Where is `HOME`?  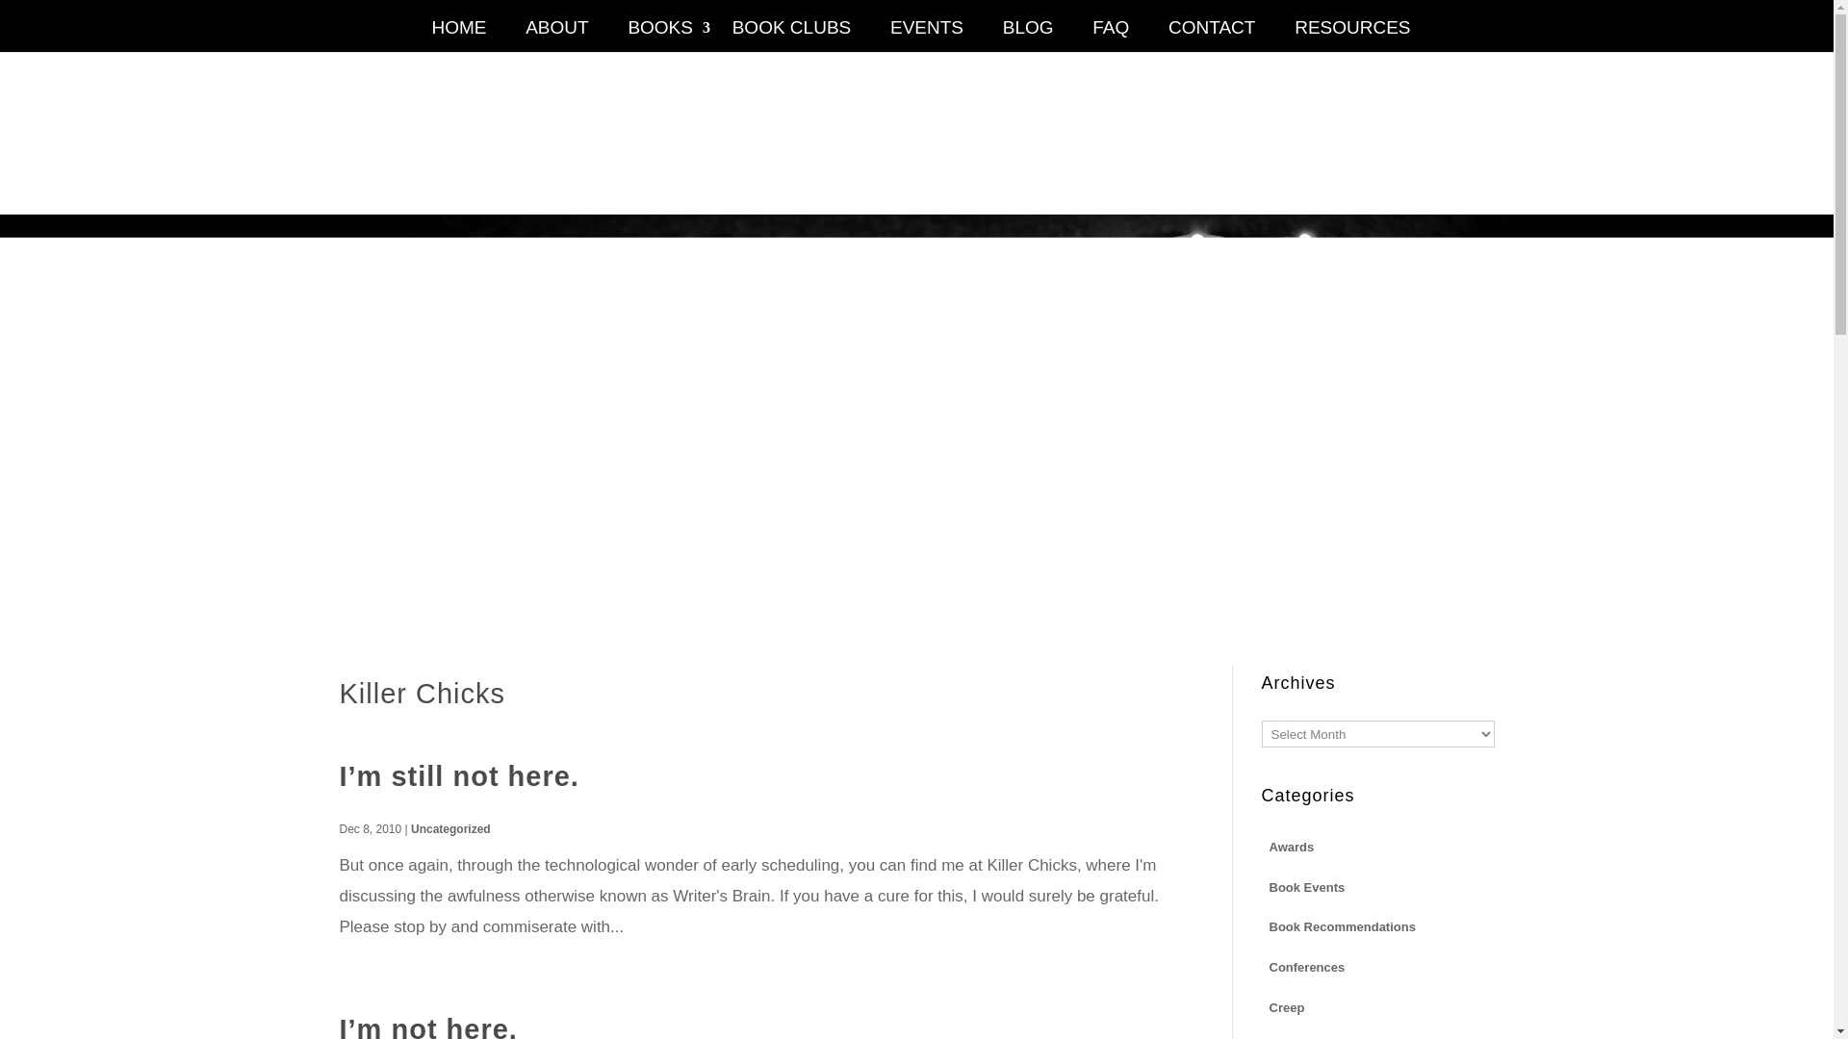
HOME is located at coordinates (458, 37).